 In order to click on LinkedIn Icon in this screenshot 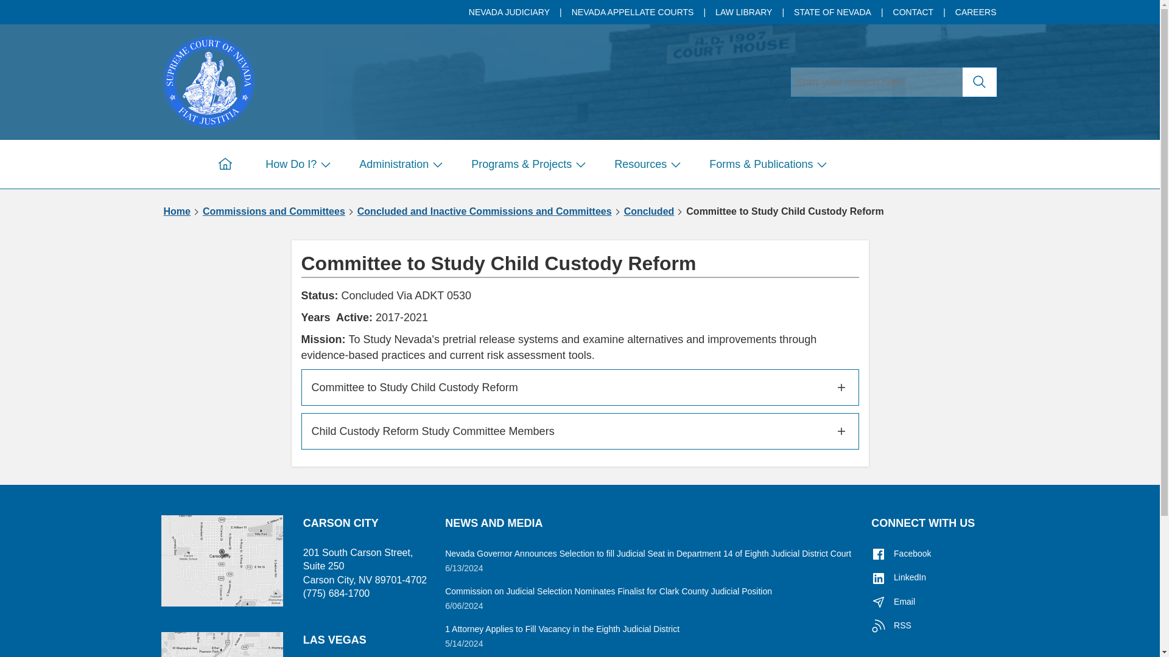, I will do `click(878, 578)`.